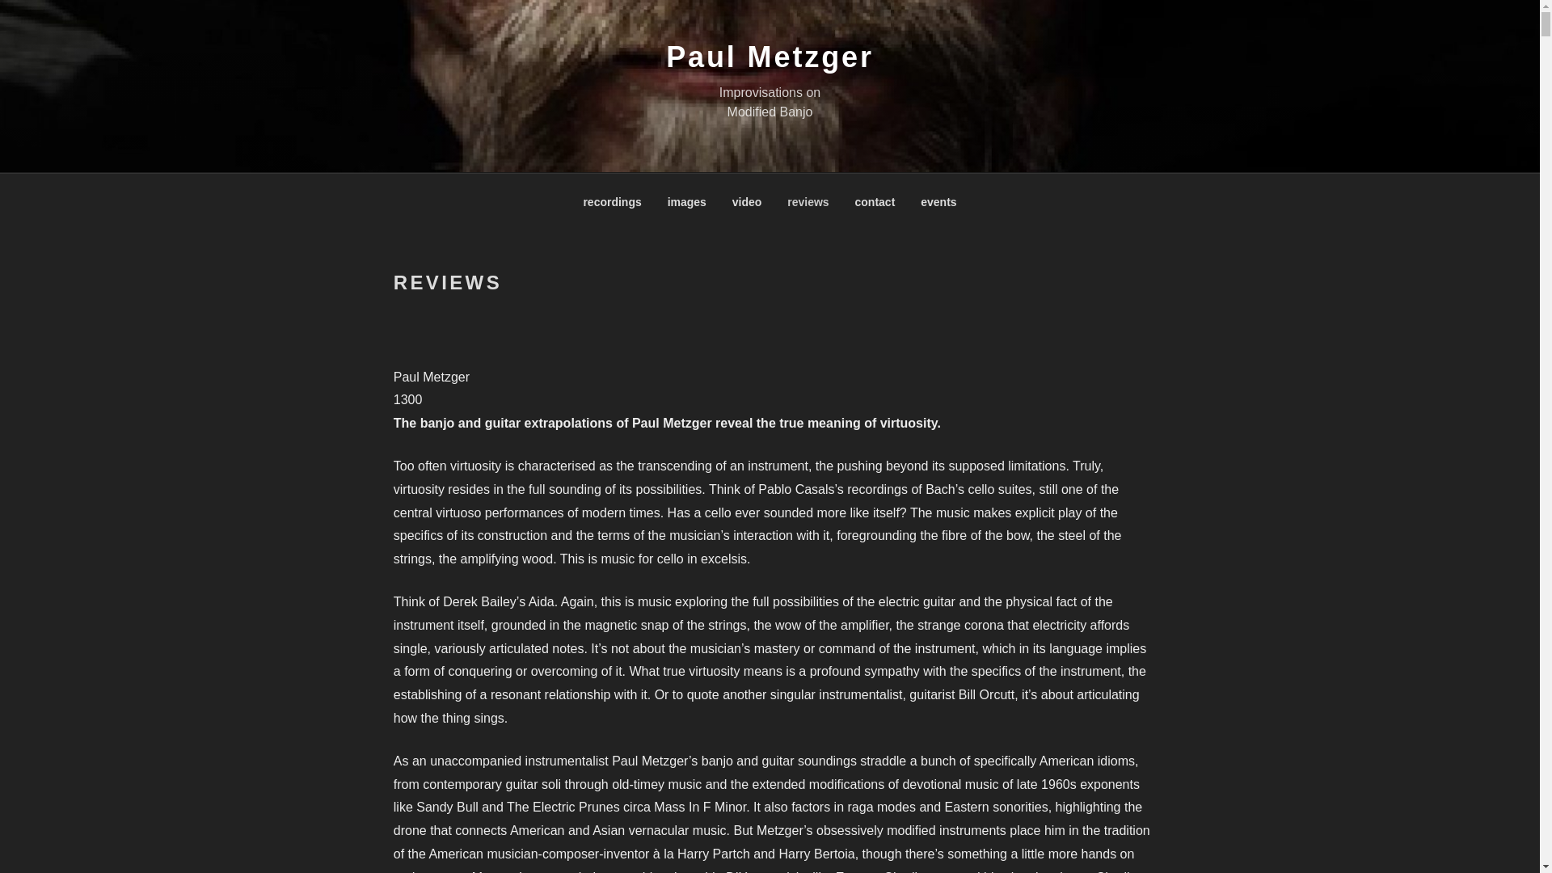 The width and height of the screenshot is (1552, 873). Describe the element at coordinates (875, 202) in the screenshot. I see `contact` at that location.